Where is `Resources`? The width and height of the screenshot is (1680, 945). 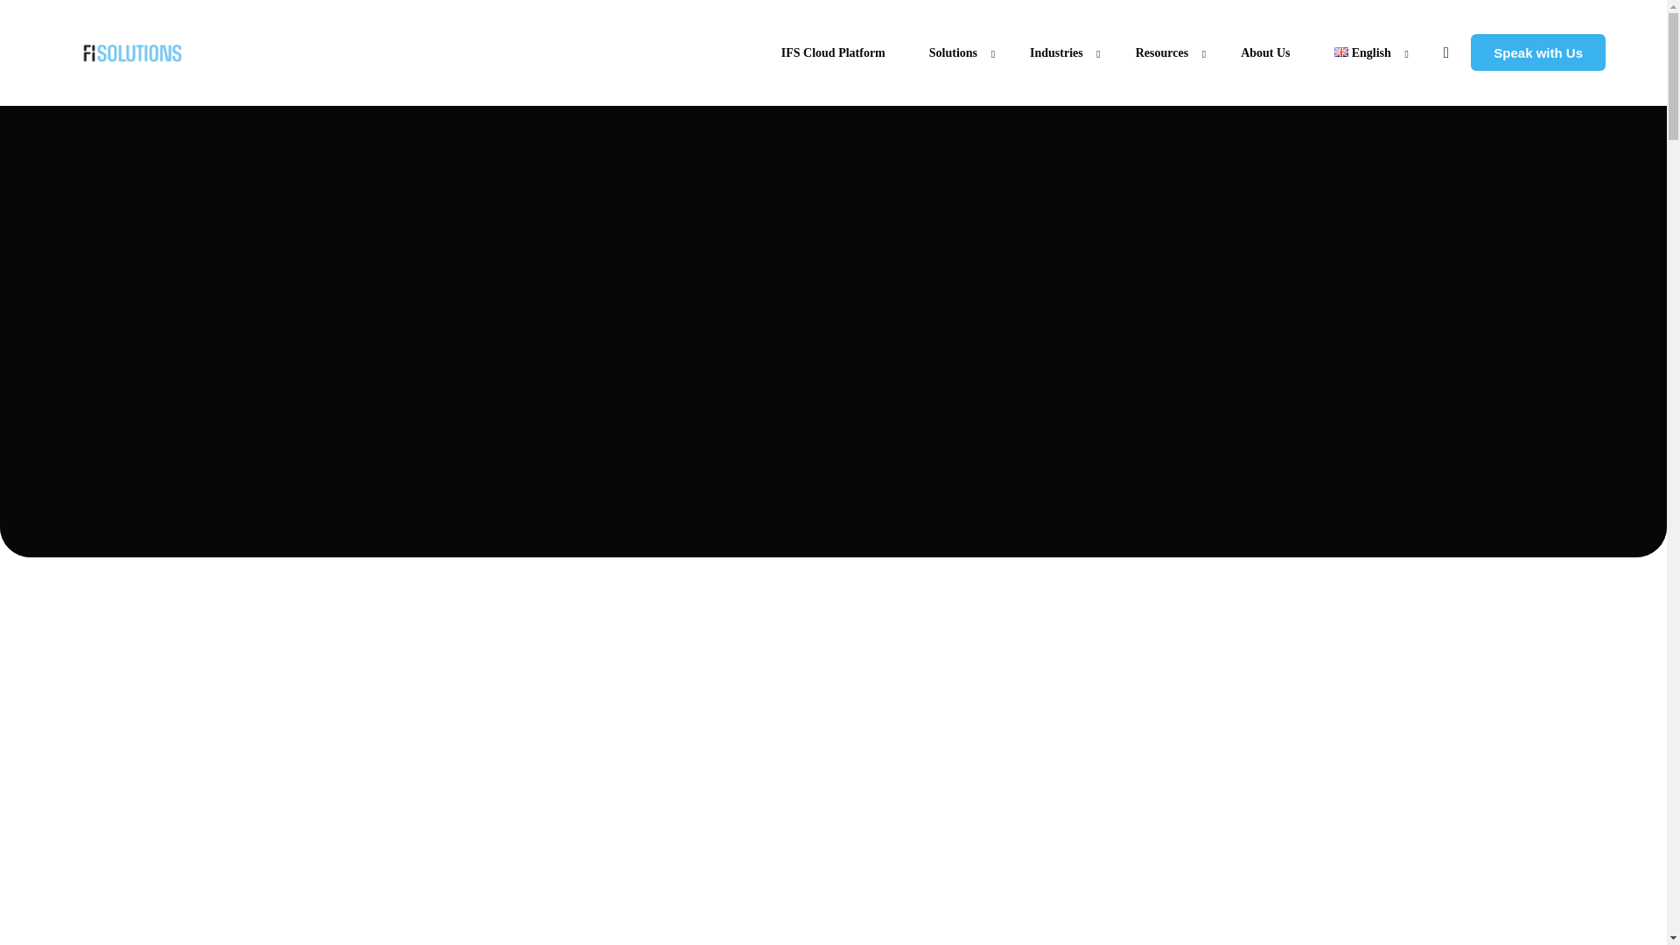
Resources is located at coordinates (1165, 52).